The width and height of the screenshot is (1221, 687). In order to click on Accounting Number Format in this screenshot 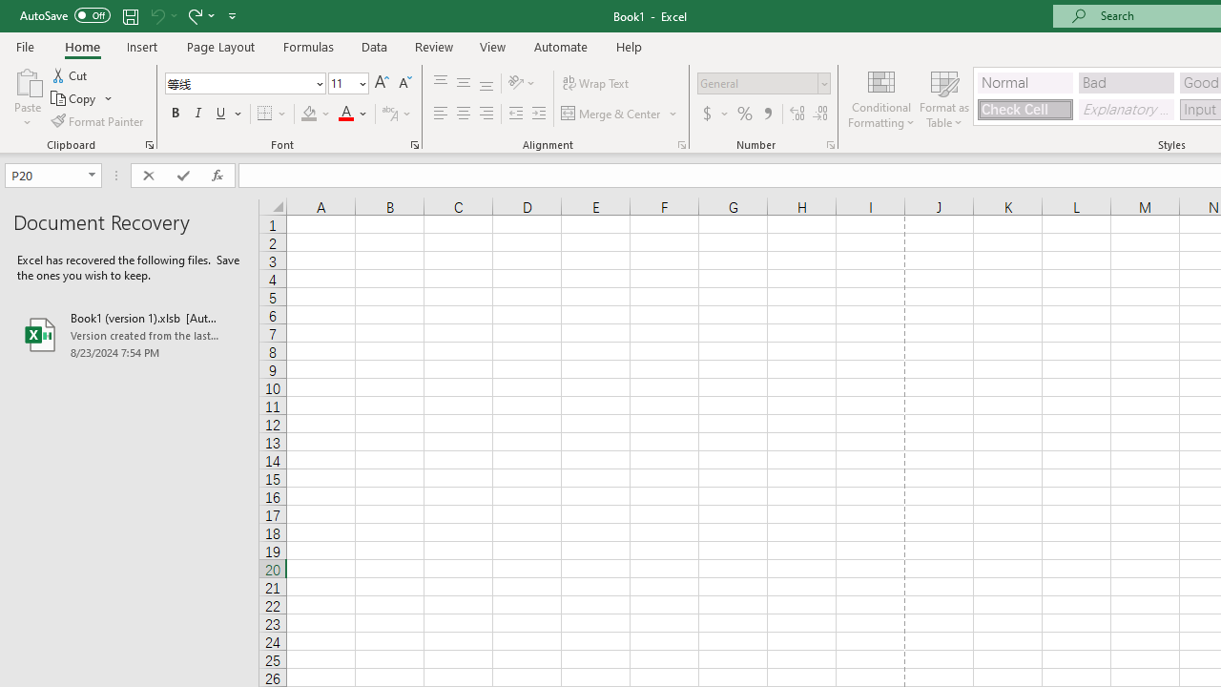, I will do `click(714, 114)`.